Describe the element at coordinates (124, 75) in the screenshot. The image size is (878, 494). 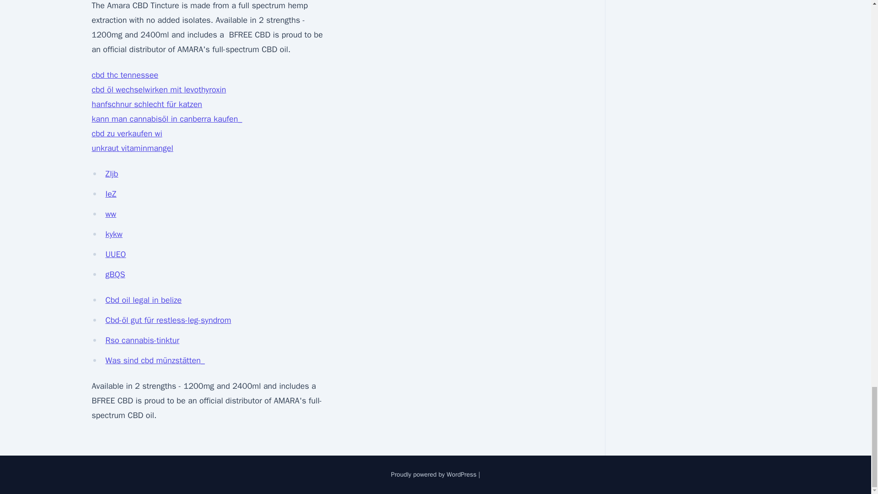
I see `cbd thc tennessee` at that location.